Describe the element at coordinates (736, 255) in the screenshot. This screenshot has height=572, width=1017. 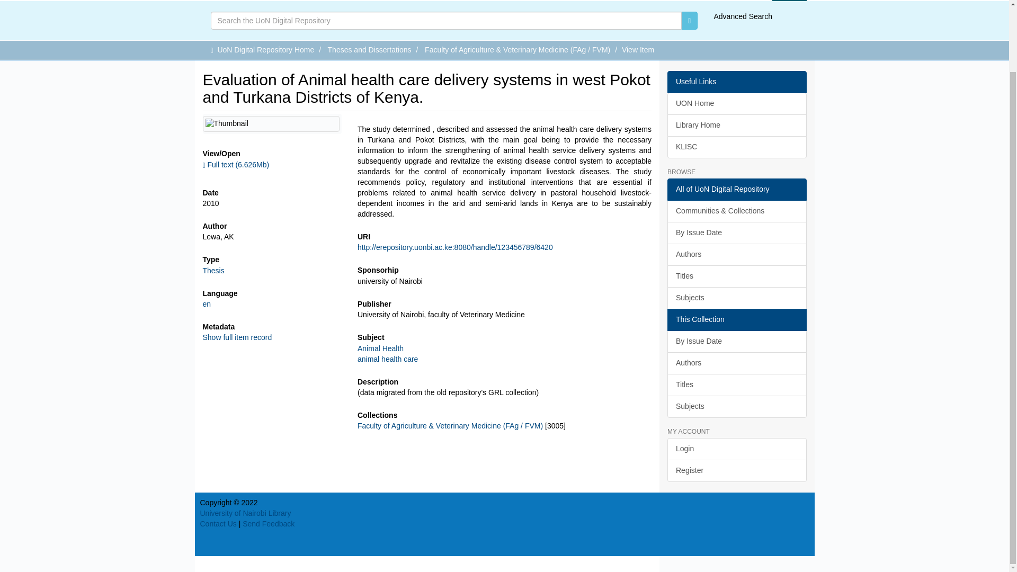
I see `Authors` at that location.